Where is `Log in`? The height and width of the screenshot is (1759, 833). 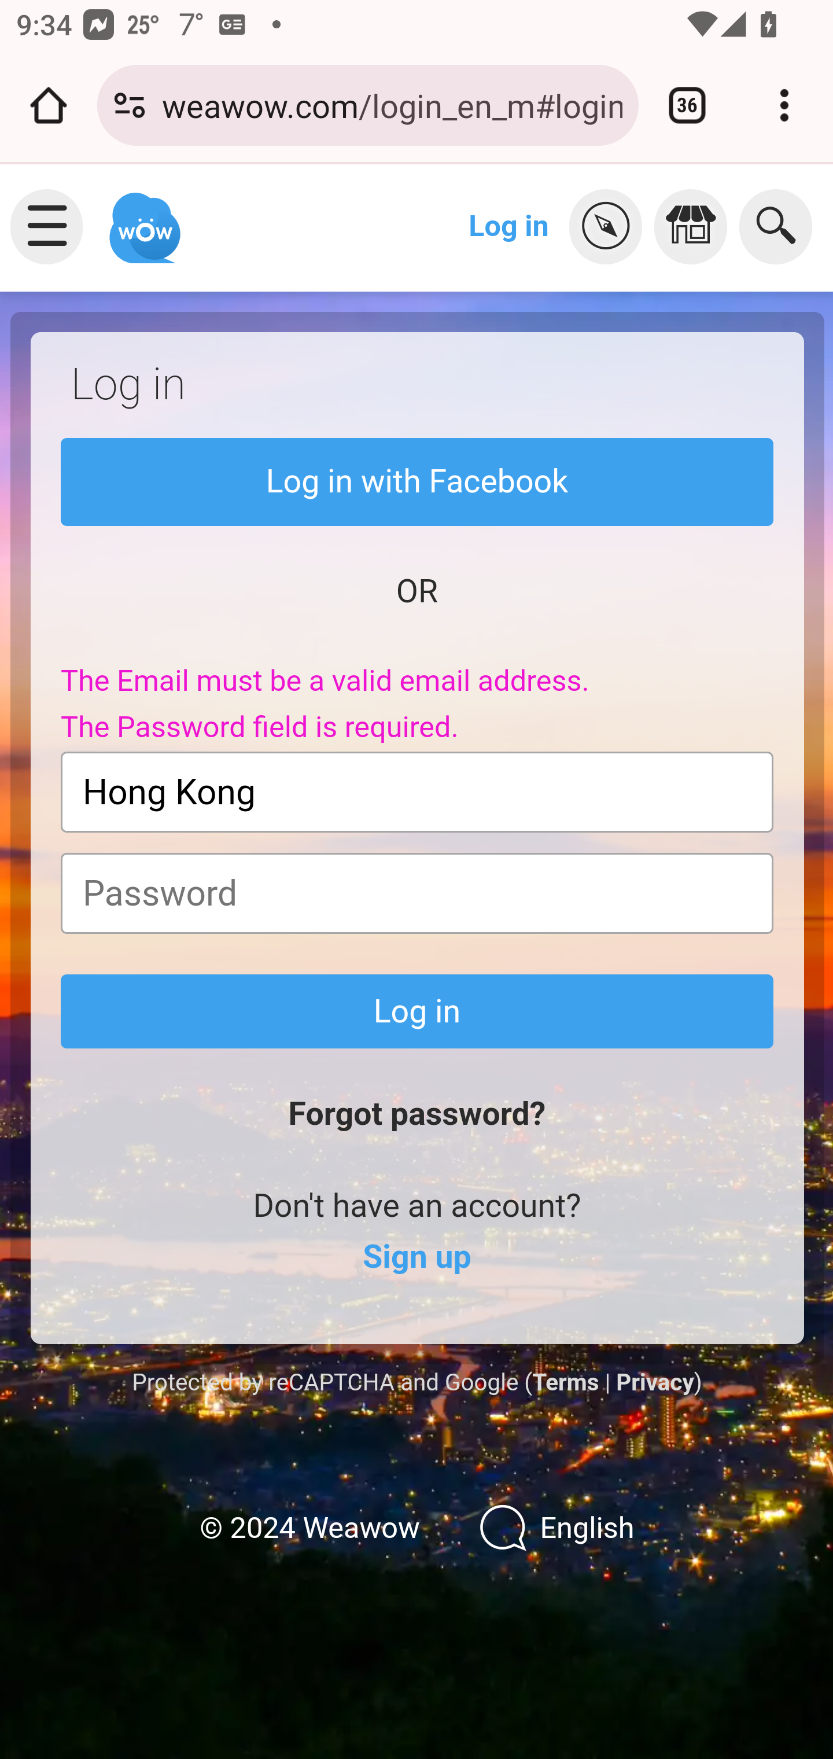 Log in is located at coordinates (509, 226).